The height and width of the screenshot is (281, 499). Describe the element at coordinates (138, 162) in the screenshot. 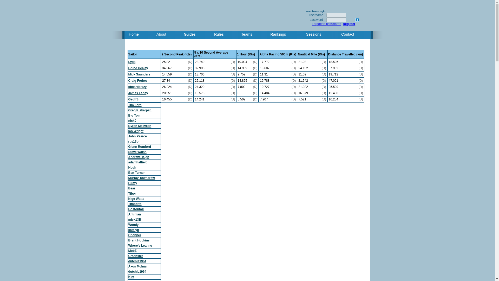

I see `adamhatfield` at that location.